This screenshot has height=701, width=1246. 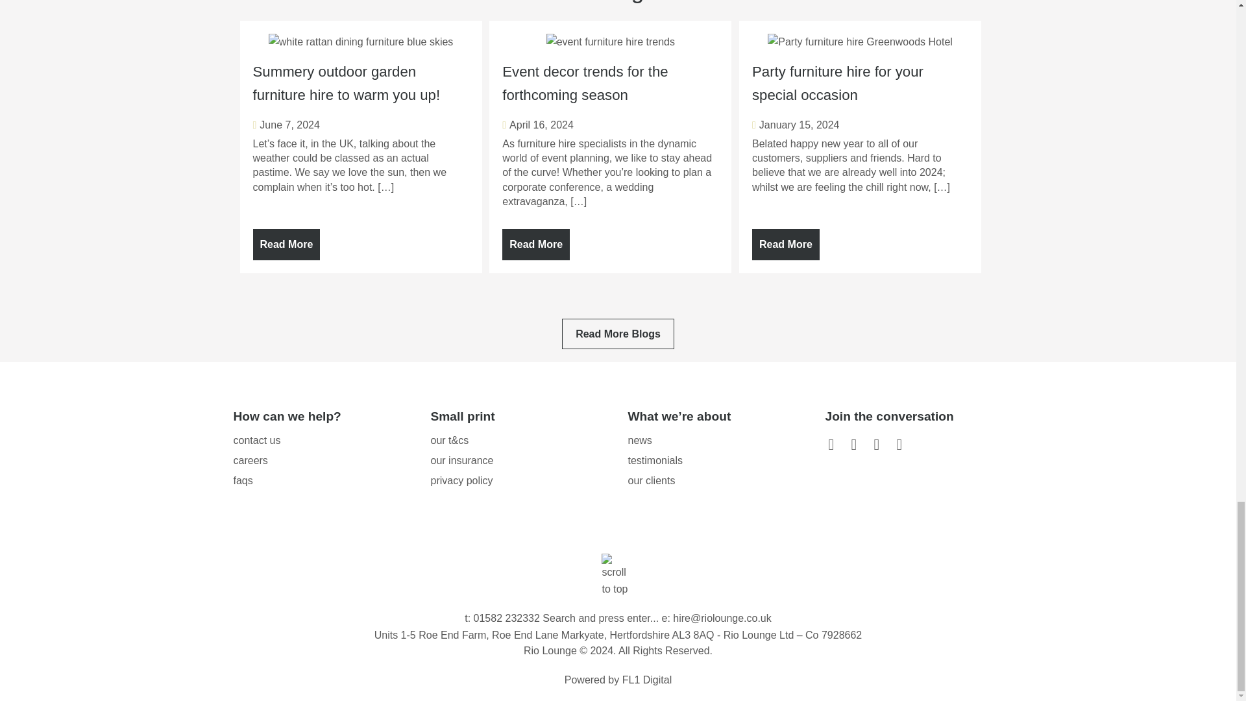 I want to click on news blog, so click(x=618, y=334).